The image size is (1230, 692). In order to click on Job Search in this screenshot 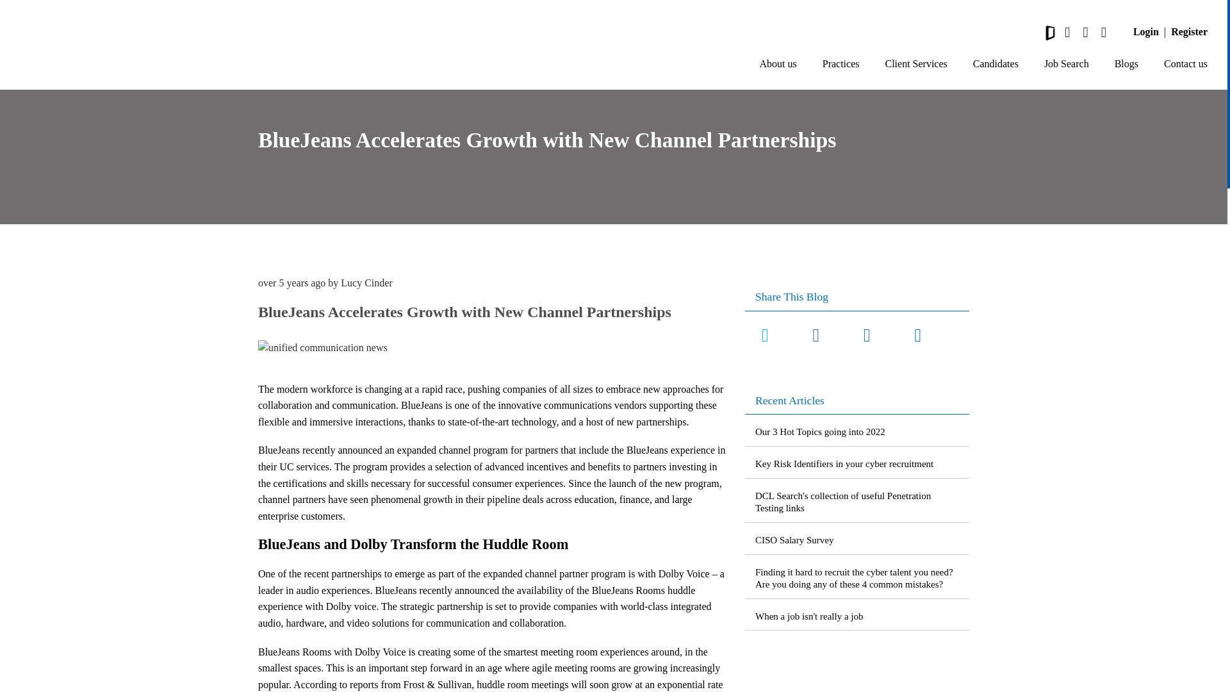, I will do `click(1066, 64)`.